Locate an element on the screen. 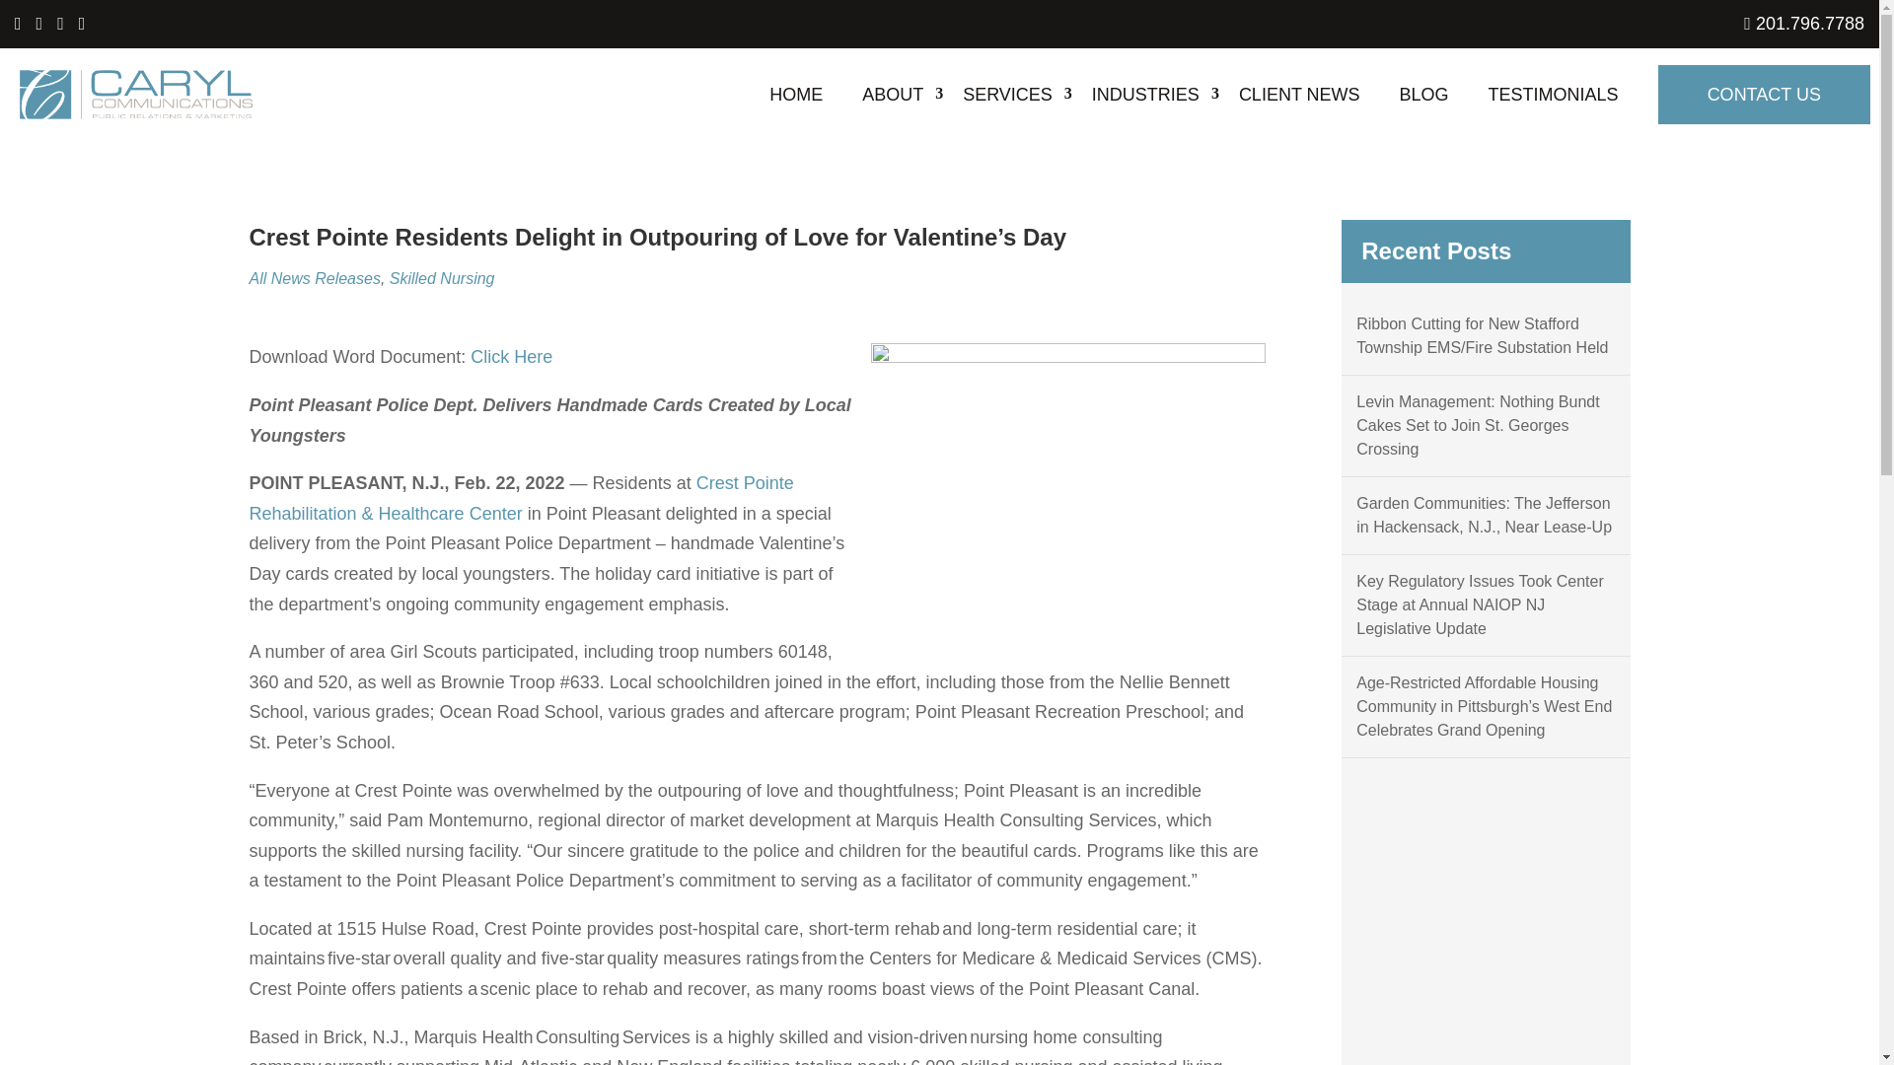 Image resolution: width=1894 pixels, height=1065 pixels. Click Here is located at coordinates (511, 357).